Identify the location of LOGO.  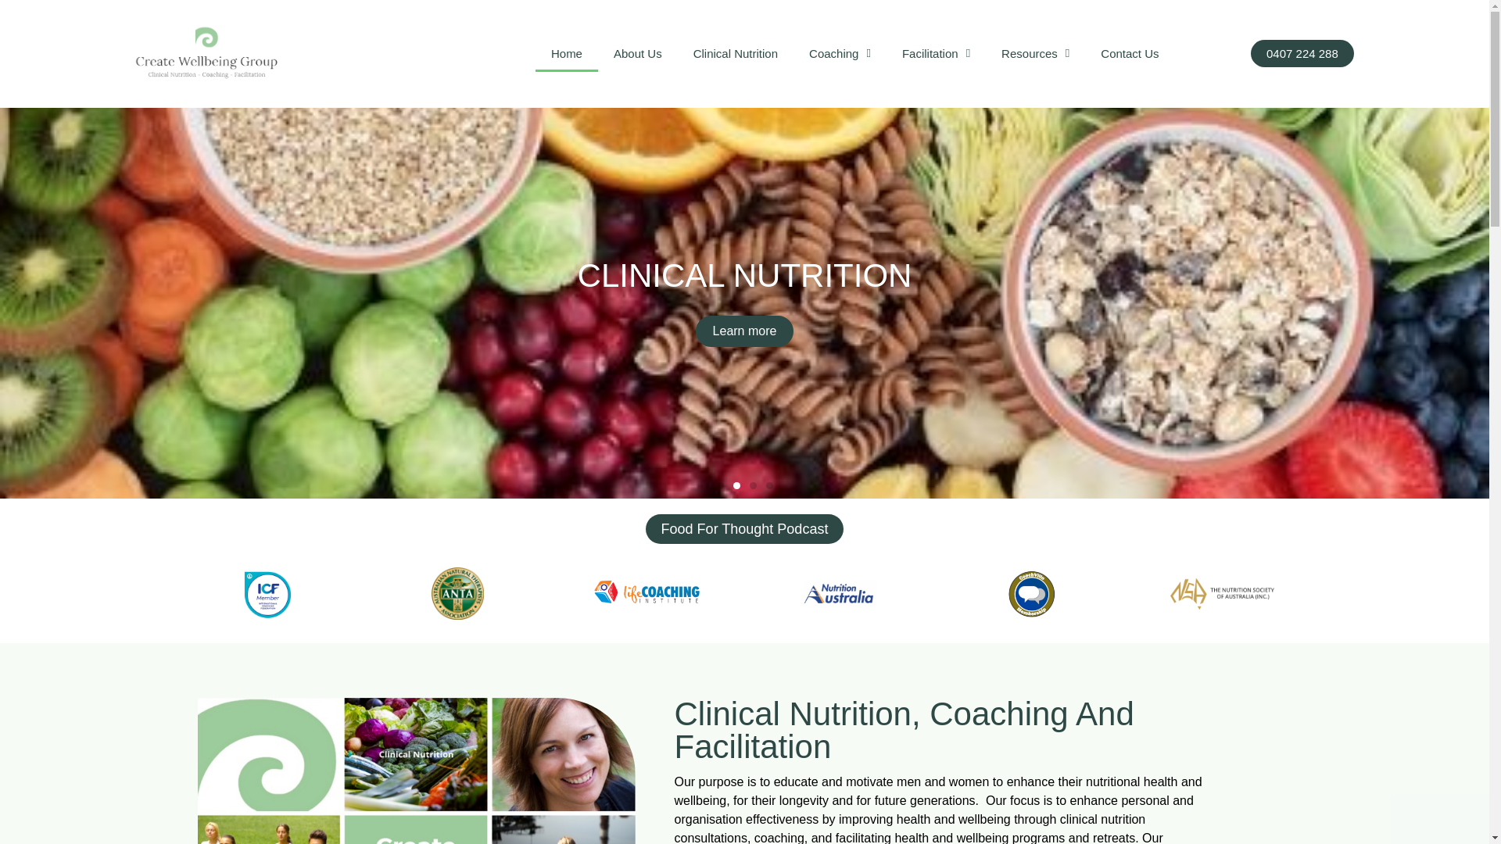
(205, 54).